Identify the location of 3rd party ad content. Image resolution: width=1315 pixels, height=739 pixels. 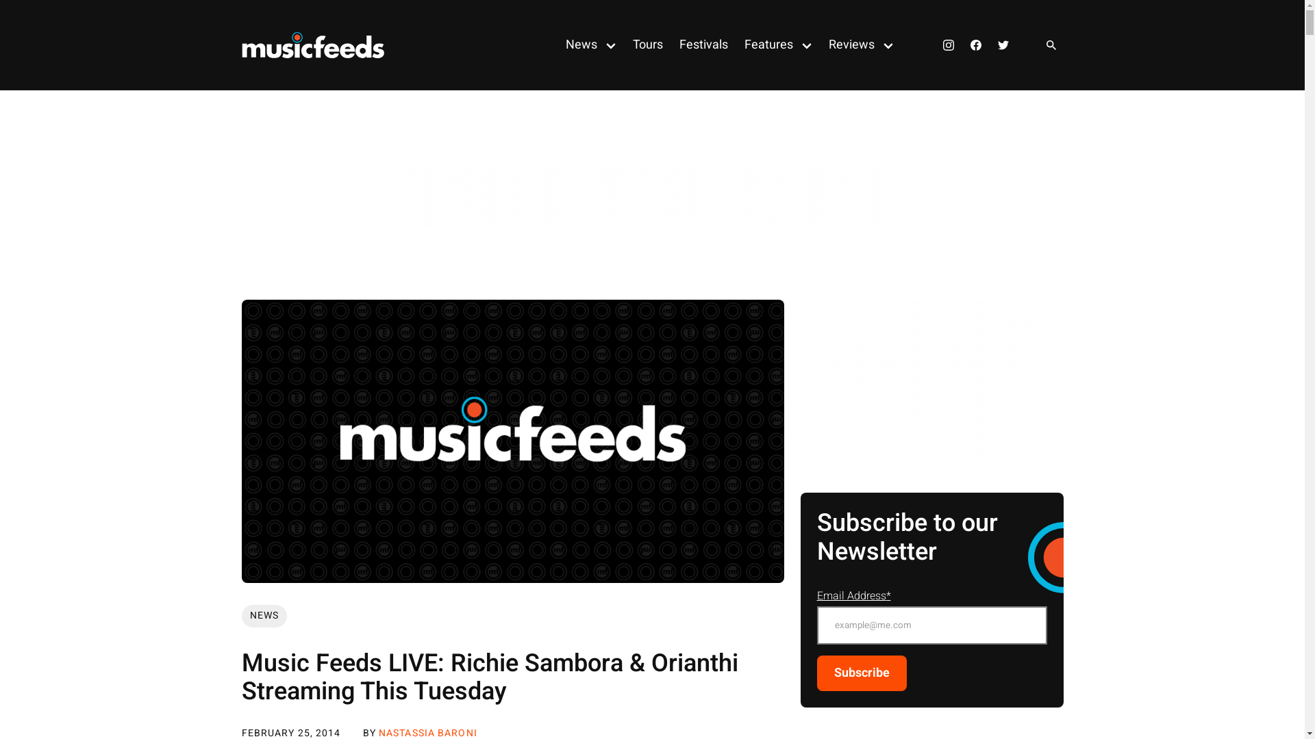
(931, 385).